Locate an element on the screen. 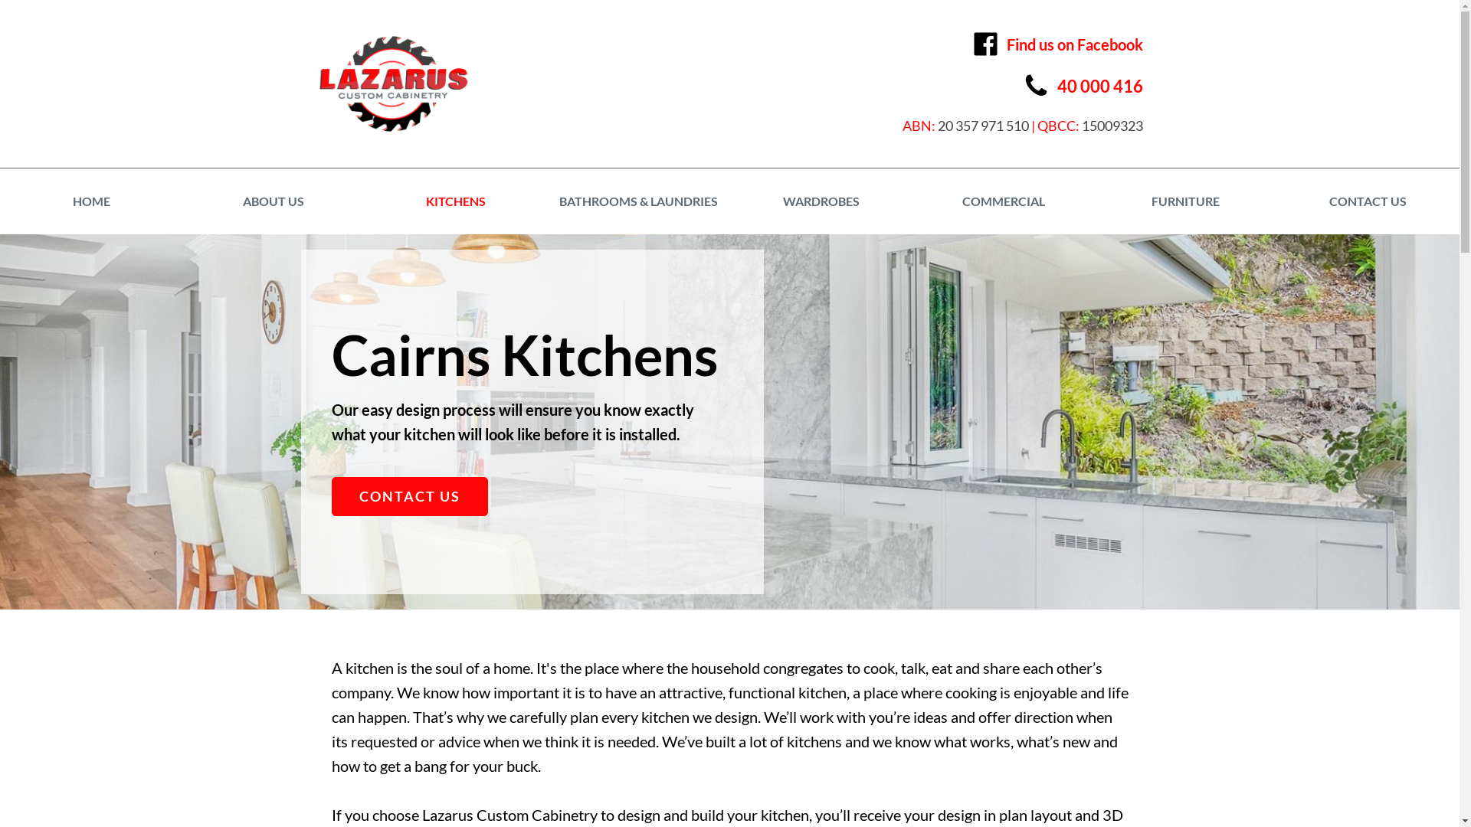  BATHROOMS & LAUNDRIES is located at coordinates (638, 201).